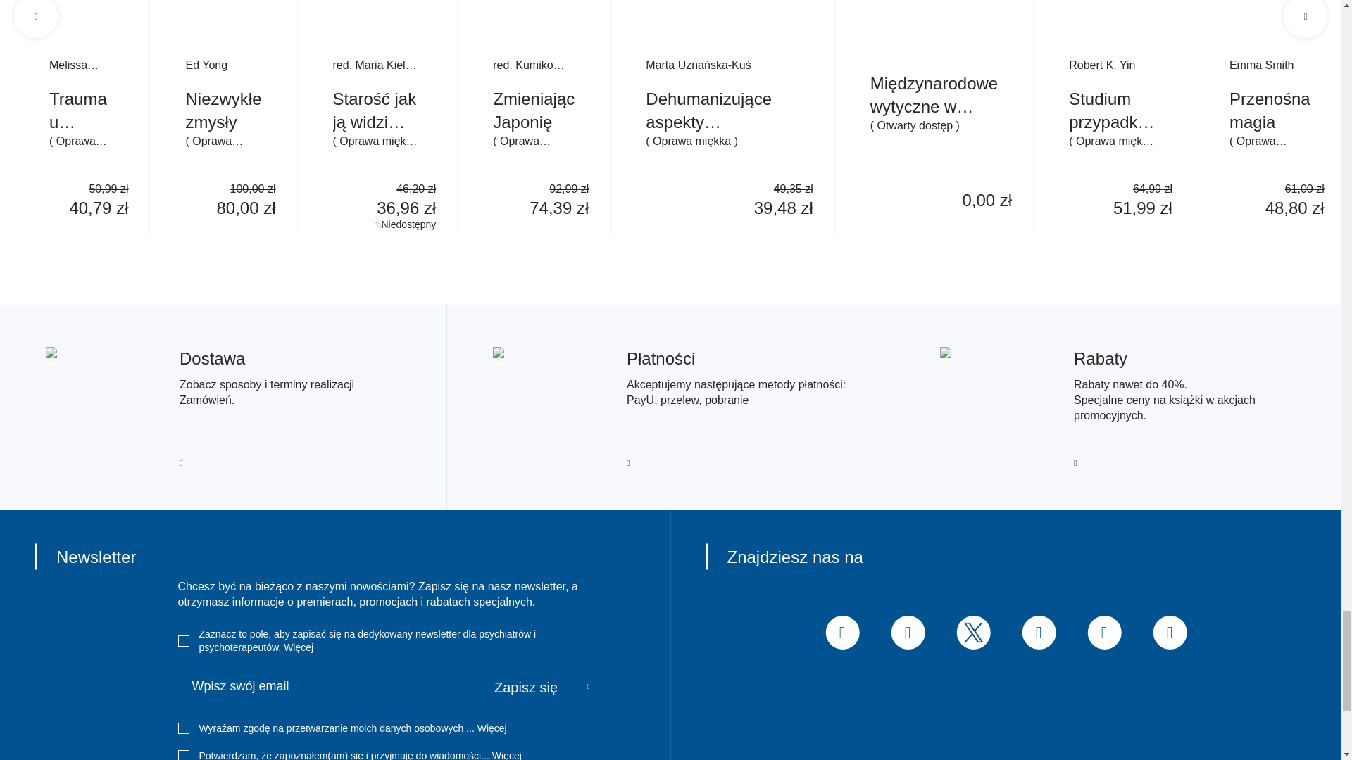 The height and width of the screenshot is (760, 1352). Describe the element at coordinates (81, 110) in the screenshot. I see `Trauma u twojego dziecka` at that location.